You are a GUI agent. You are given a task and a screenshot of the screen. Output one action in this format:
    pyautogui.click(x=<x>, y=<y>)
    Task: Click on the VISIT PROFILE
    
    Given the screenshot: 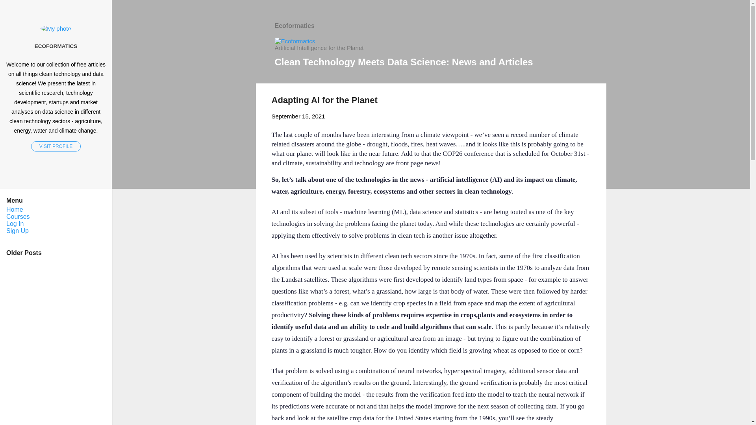 What is the action you would take?
    pyautogui.click(x=56, y=146)
    